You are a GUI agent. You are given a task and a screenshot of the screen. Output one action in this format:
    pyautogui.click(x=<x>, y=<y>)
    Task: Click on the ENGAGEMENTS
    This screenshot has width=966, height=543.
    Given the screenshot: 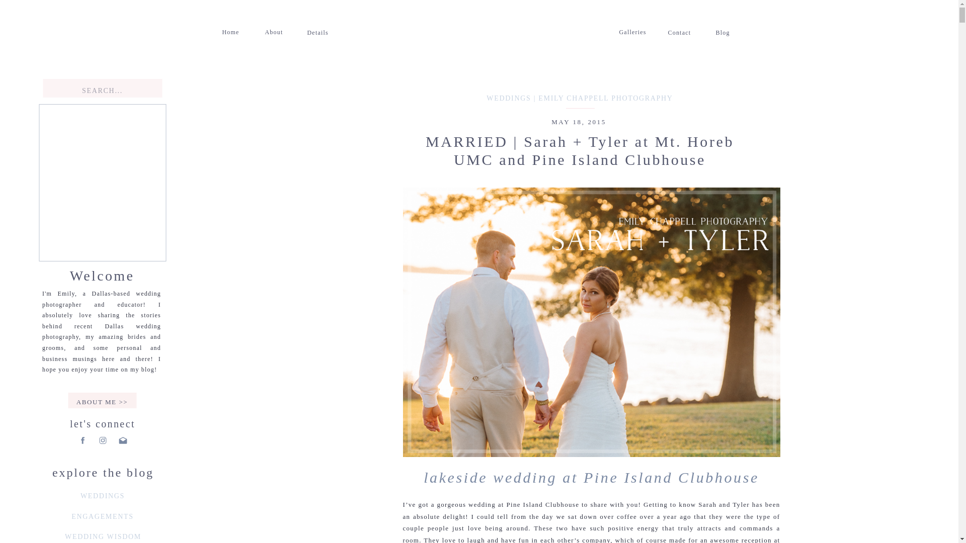 What is the action you would take?
    pyautogui.click(x=102, y=517)
    